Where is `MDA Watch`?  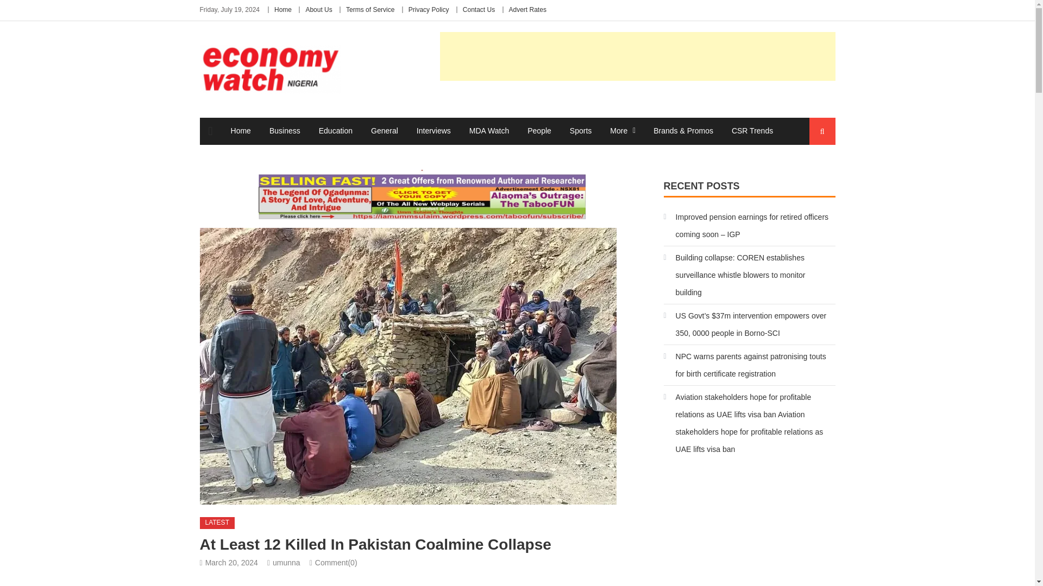 MDA Watch is located at coordinates (489, 130).